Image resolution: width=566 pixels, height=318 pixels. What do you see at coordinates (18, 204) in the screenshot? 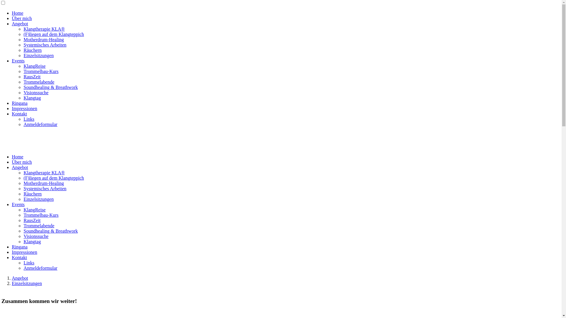
I see `Events` at bounding box center [18, 204].